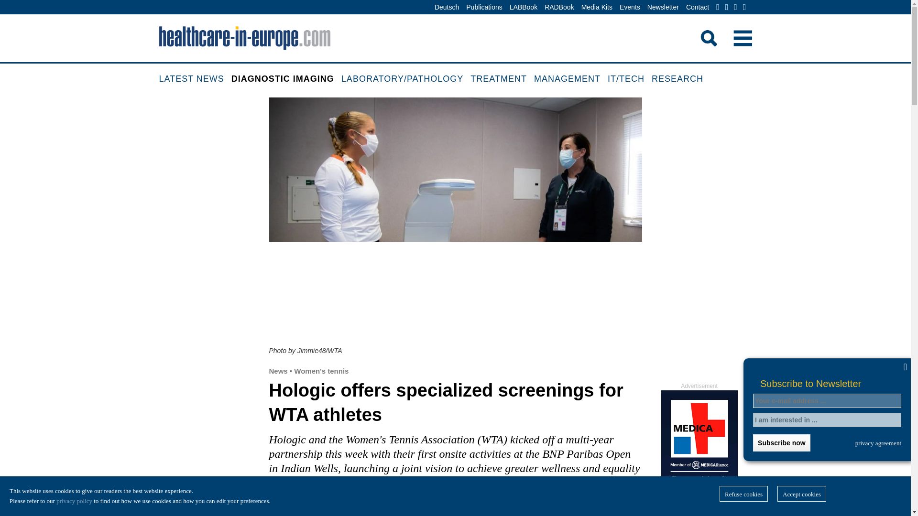 Image resolution: width=918 pixels, height=516 pixels. I want to click on MANAGEMENT, so click(571, 79).